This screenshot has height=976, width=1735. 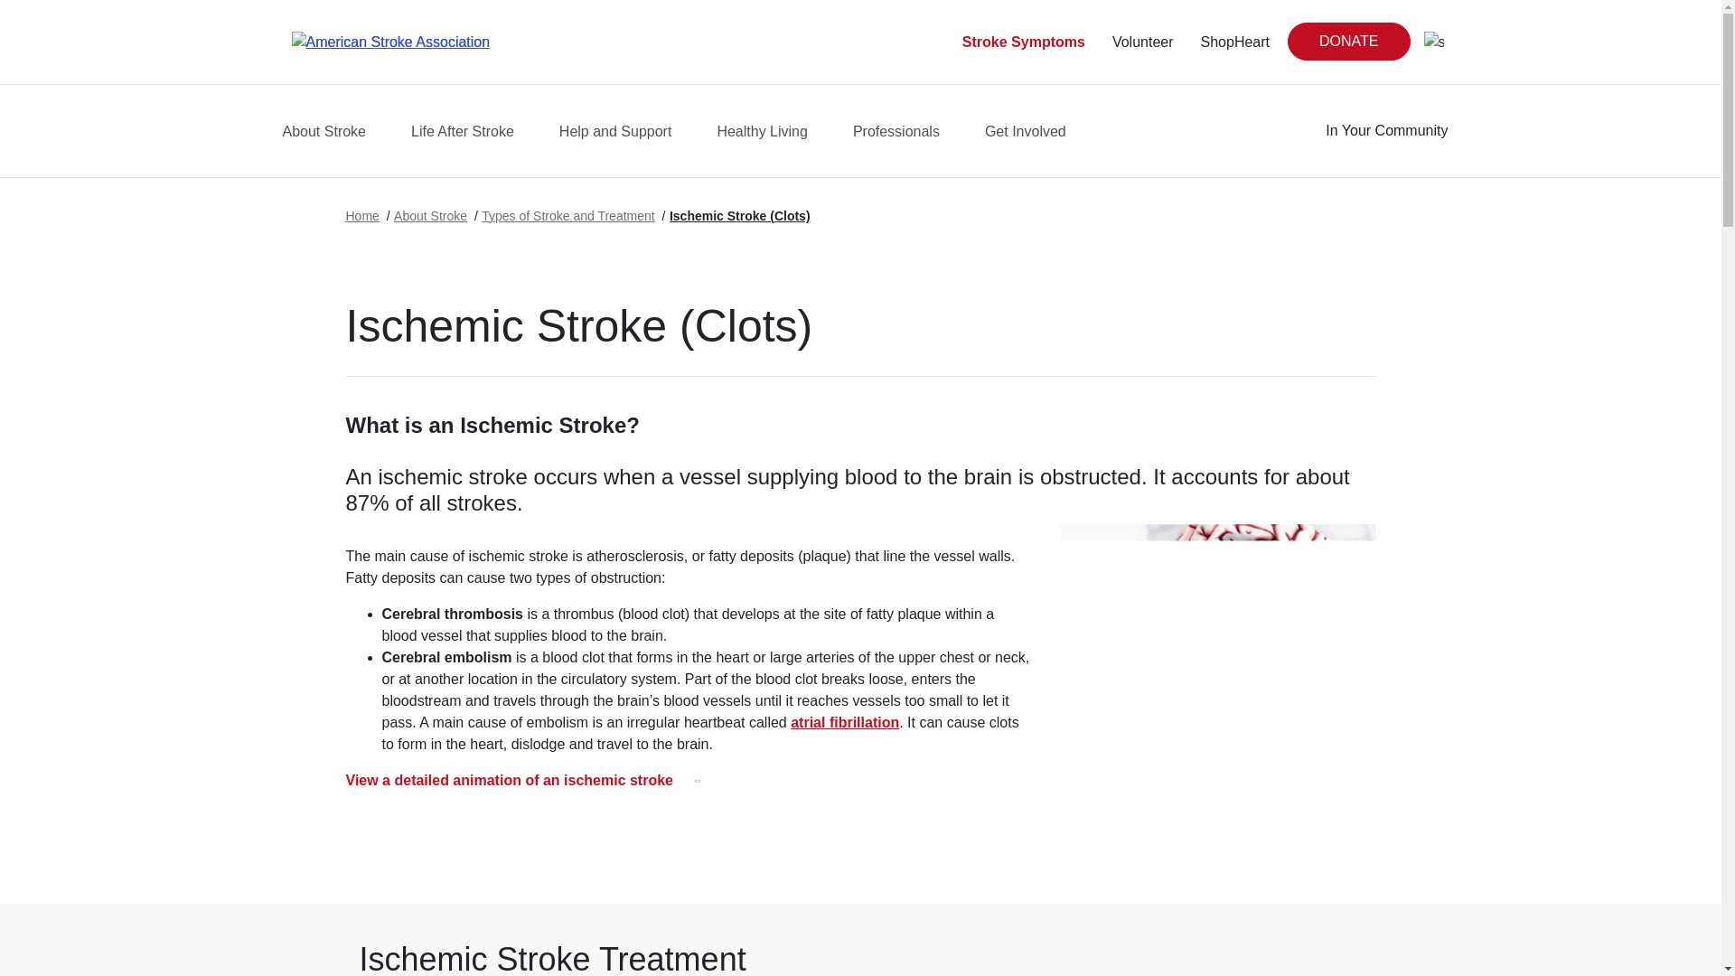 I want to click on Stroke Symptoms, so click(x=1024, y=42).